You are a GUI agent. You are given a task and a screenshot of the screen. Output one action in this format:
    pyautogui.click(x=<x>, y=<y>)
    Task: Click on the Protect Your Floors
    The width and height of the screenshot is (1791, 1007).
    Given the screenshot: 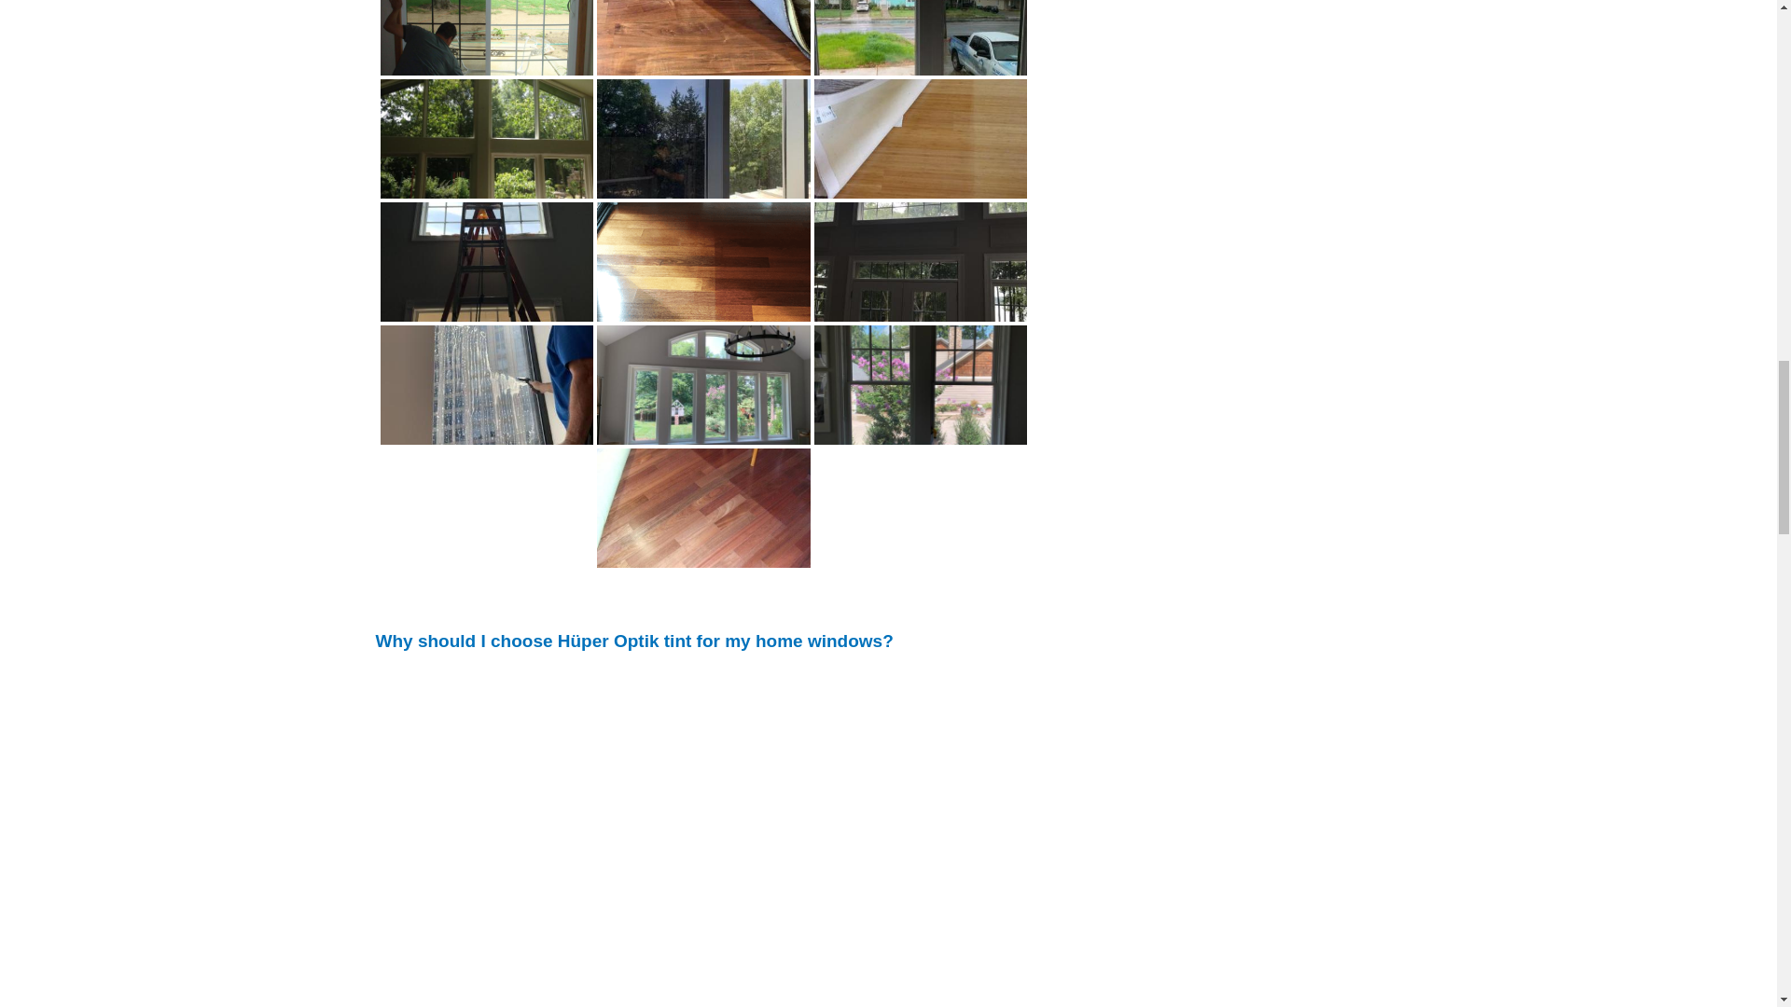 What is the action you would take?
    pyautogui.click(x=703, y=37)
    